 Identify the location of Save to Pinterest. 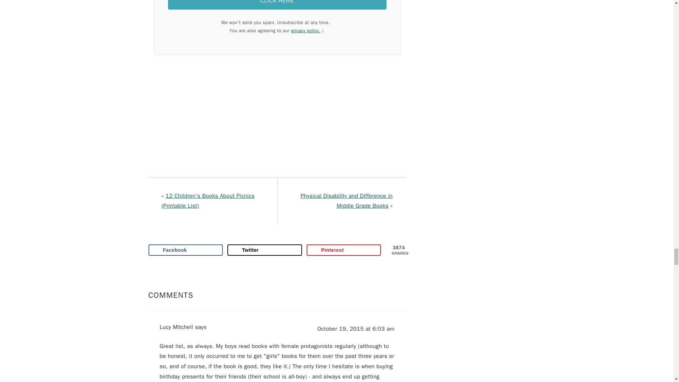
(344, 250).